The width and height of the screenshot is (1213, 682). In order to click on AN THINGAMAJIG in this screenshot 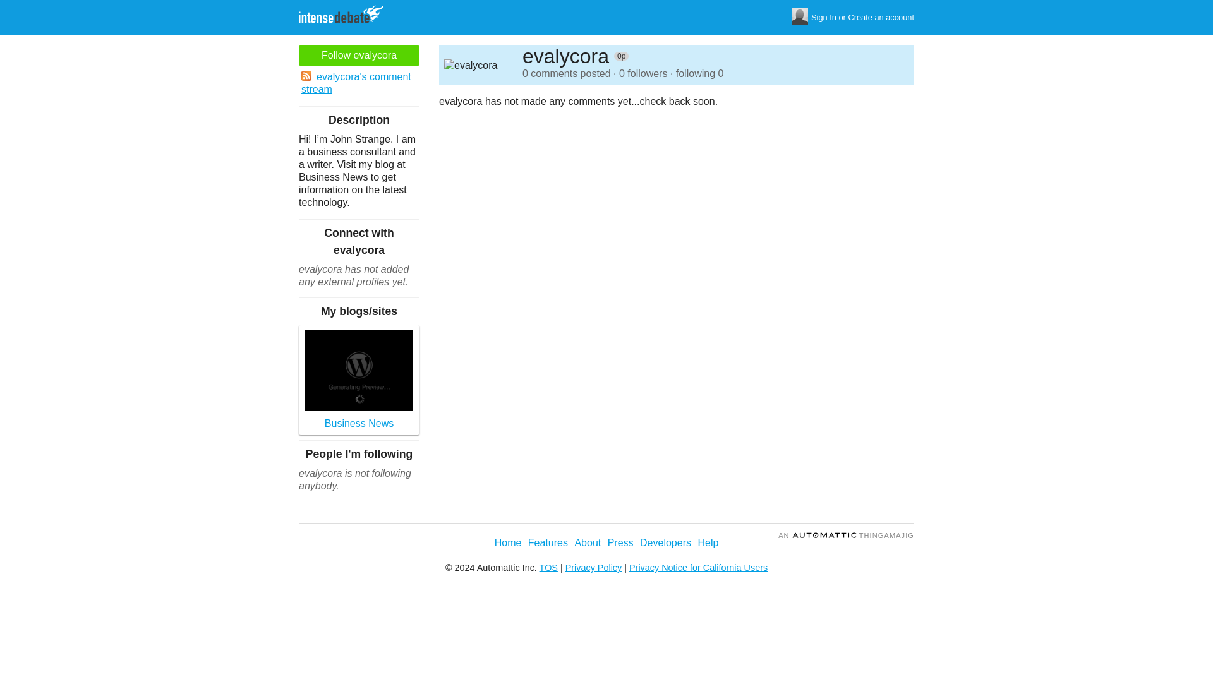, I will do `click(847, 535)`.